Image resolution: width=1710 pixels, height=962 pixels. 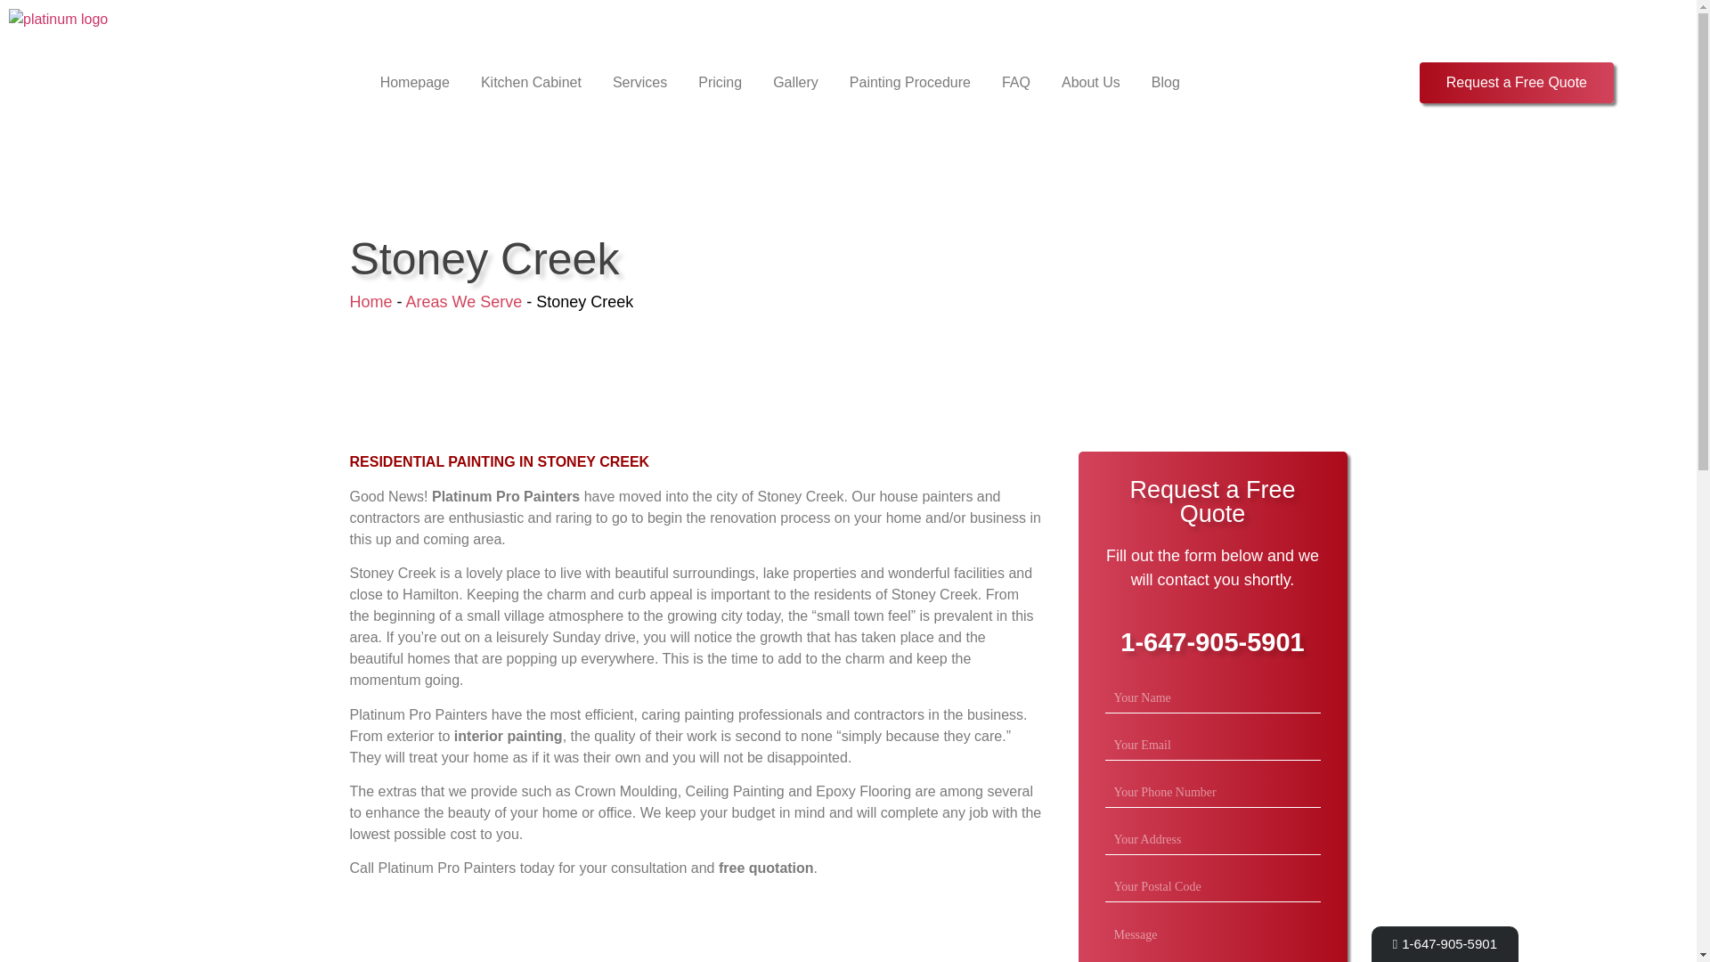 I want to click on About Us, so click(x=1090, y=83).